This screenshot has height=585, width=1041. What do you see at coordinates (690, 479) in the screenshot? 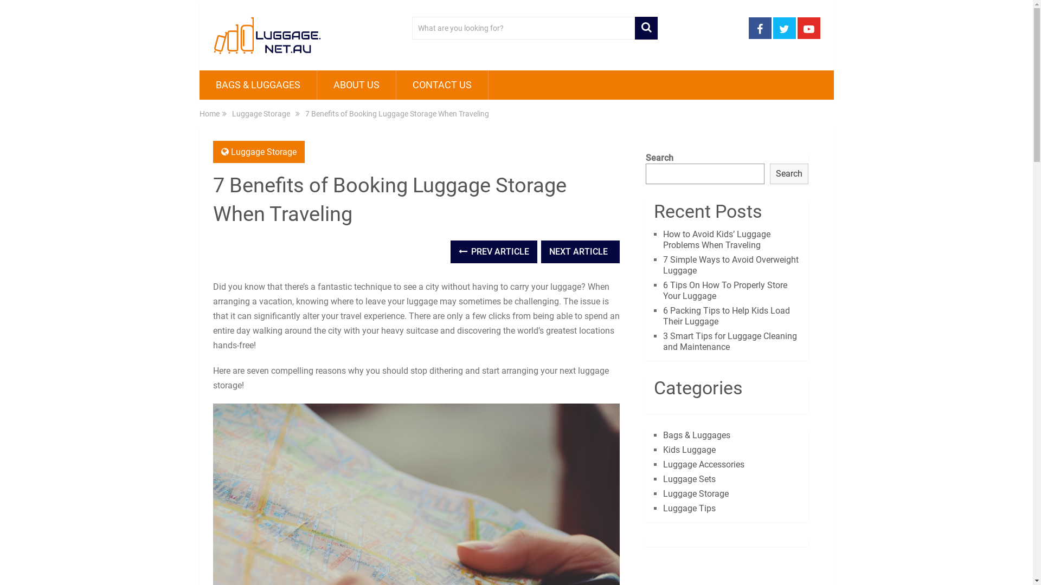
I see `Luggage Sets` at bounding box center [690, 479].